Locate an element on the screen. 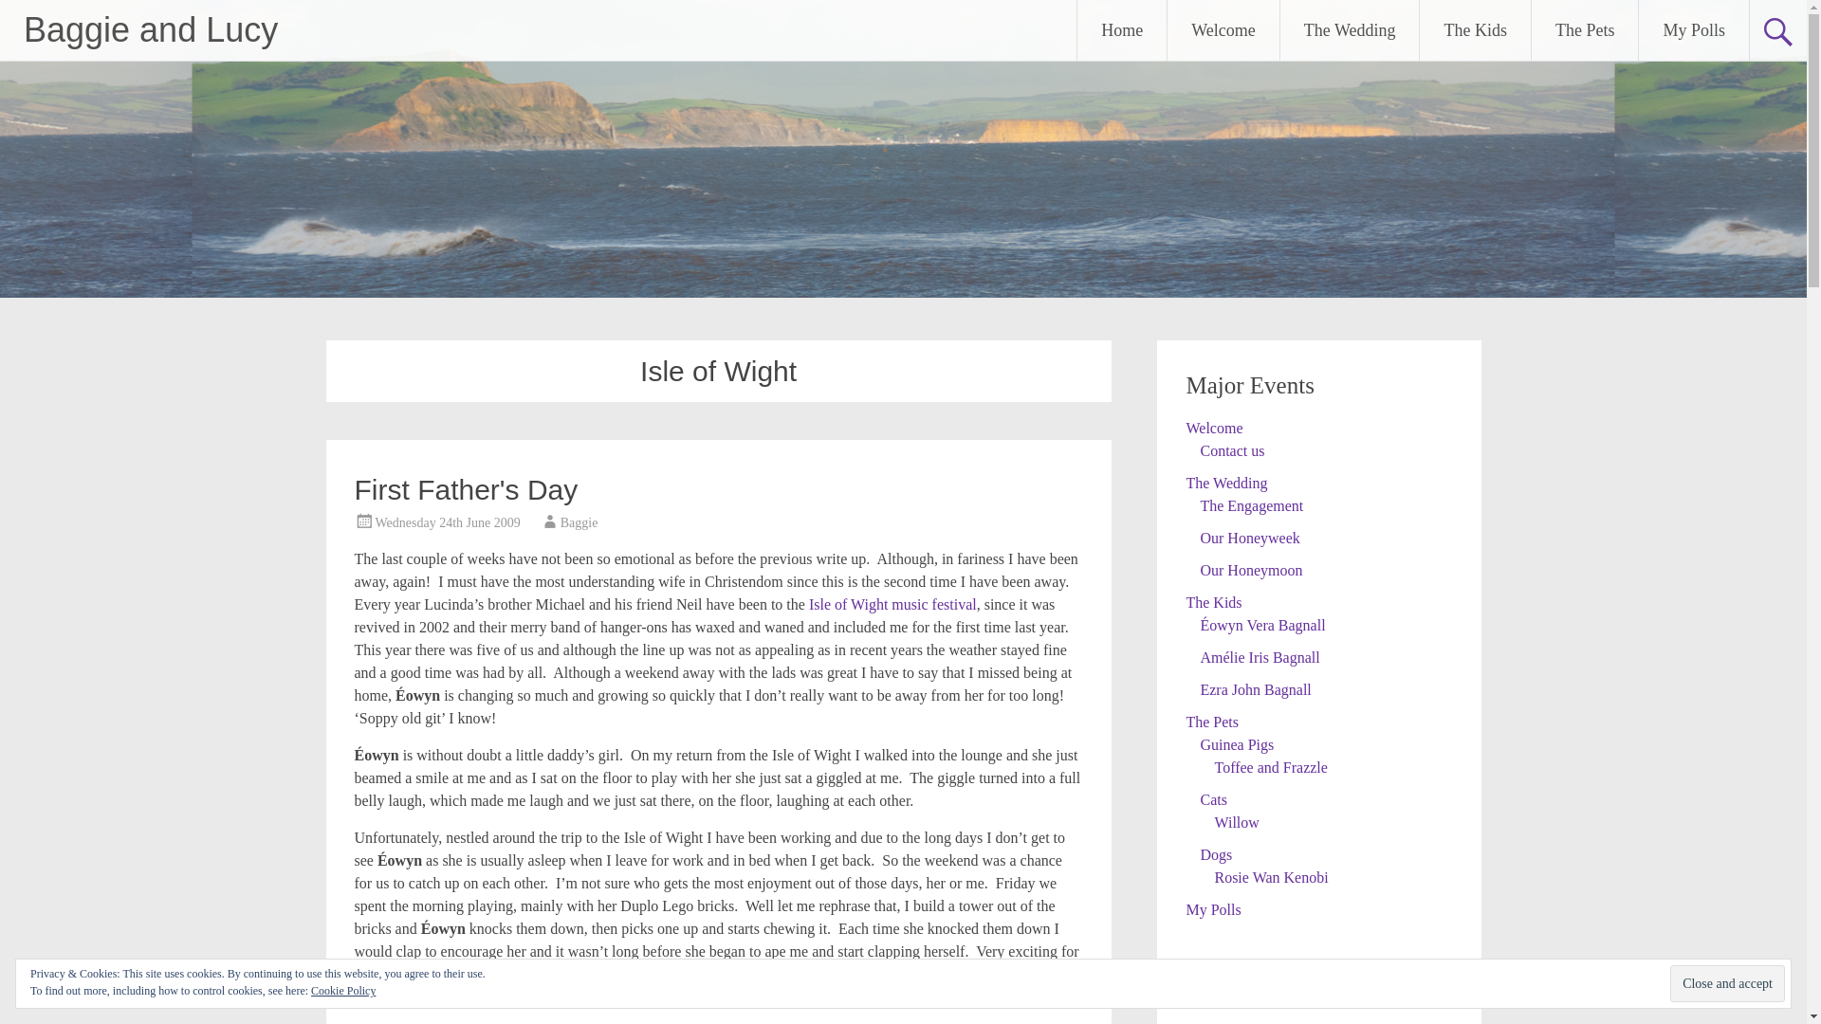  The Kids is located at coordinates (1476, 30).